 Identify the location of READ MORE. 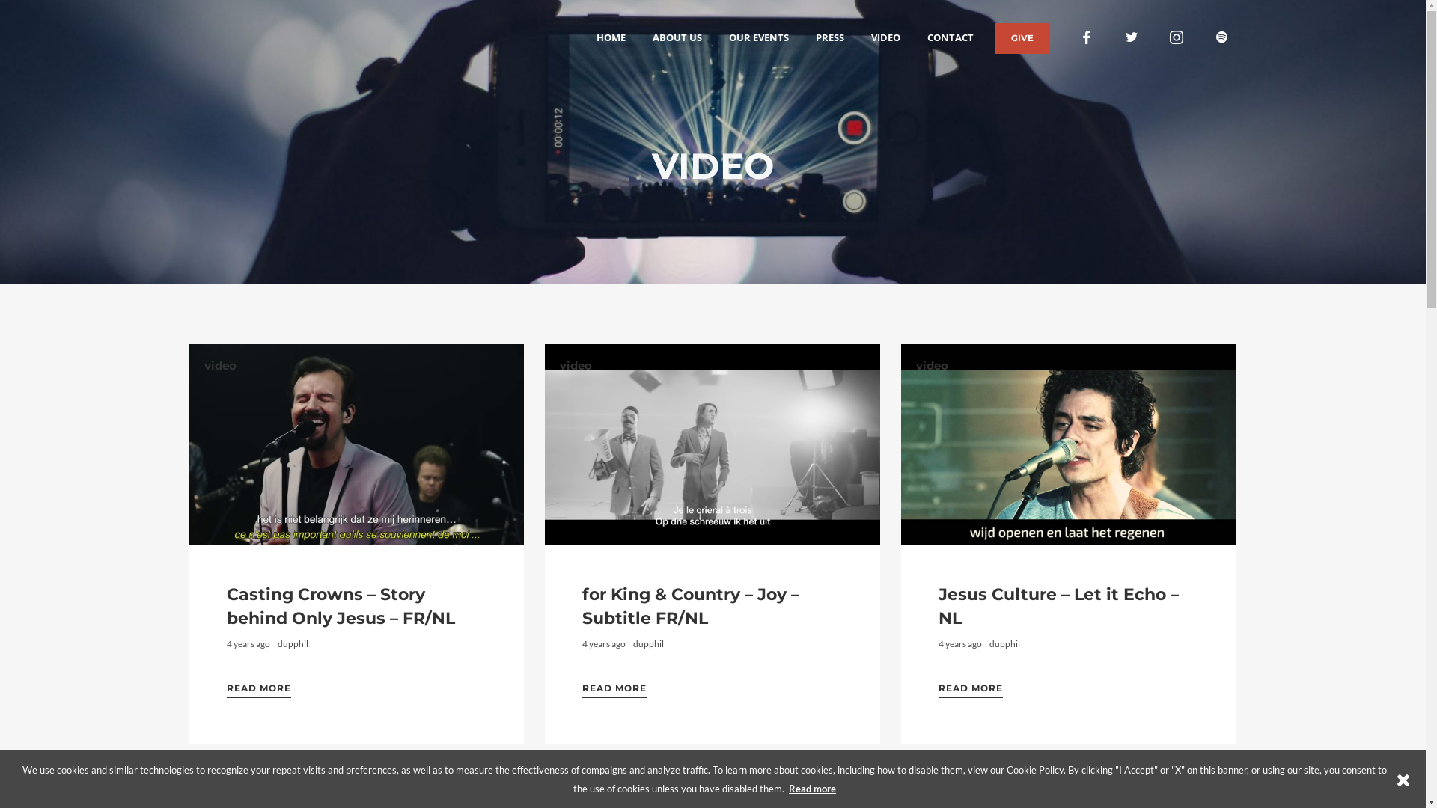
(614, 688).